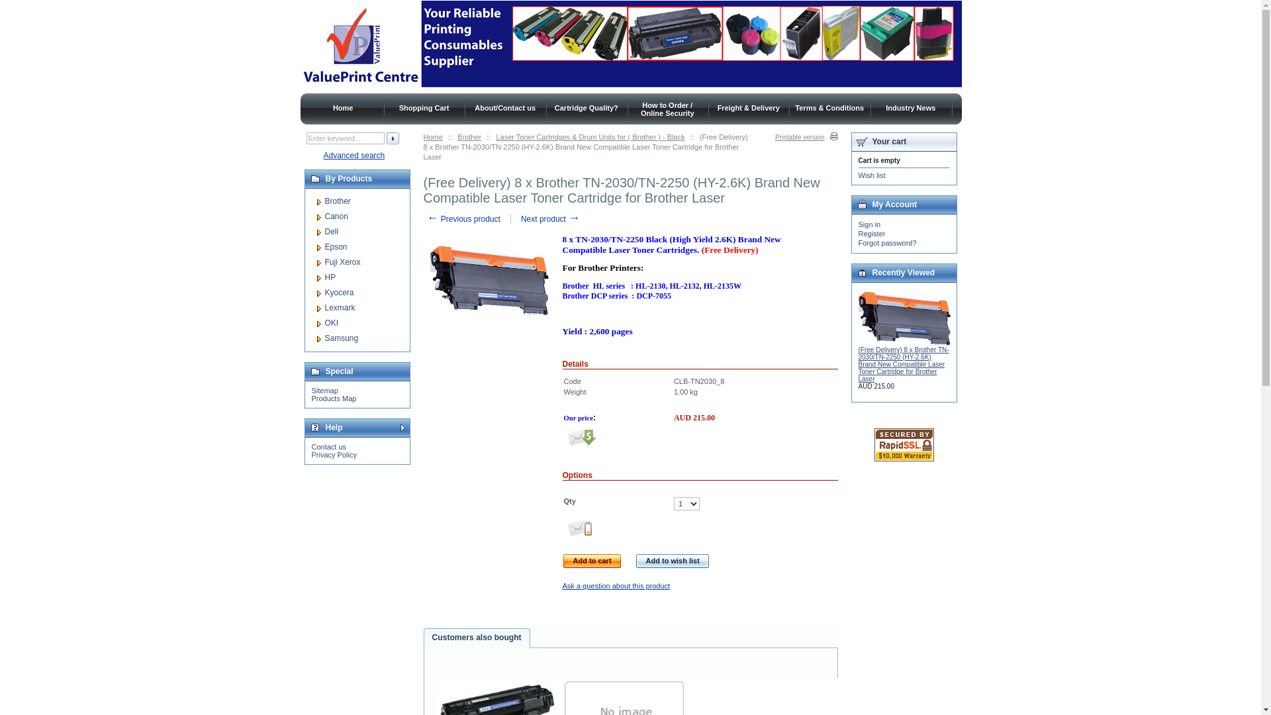  I want to click on Add to wish list, so click(673, 561).